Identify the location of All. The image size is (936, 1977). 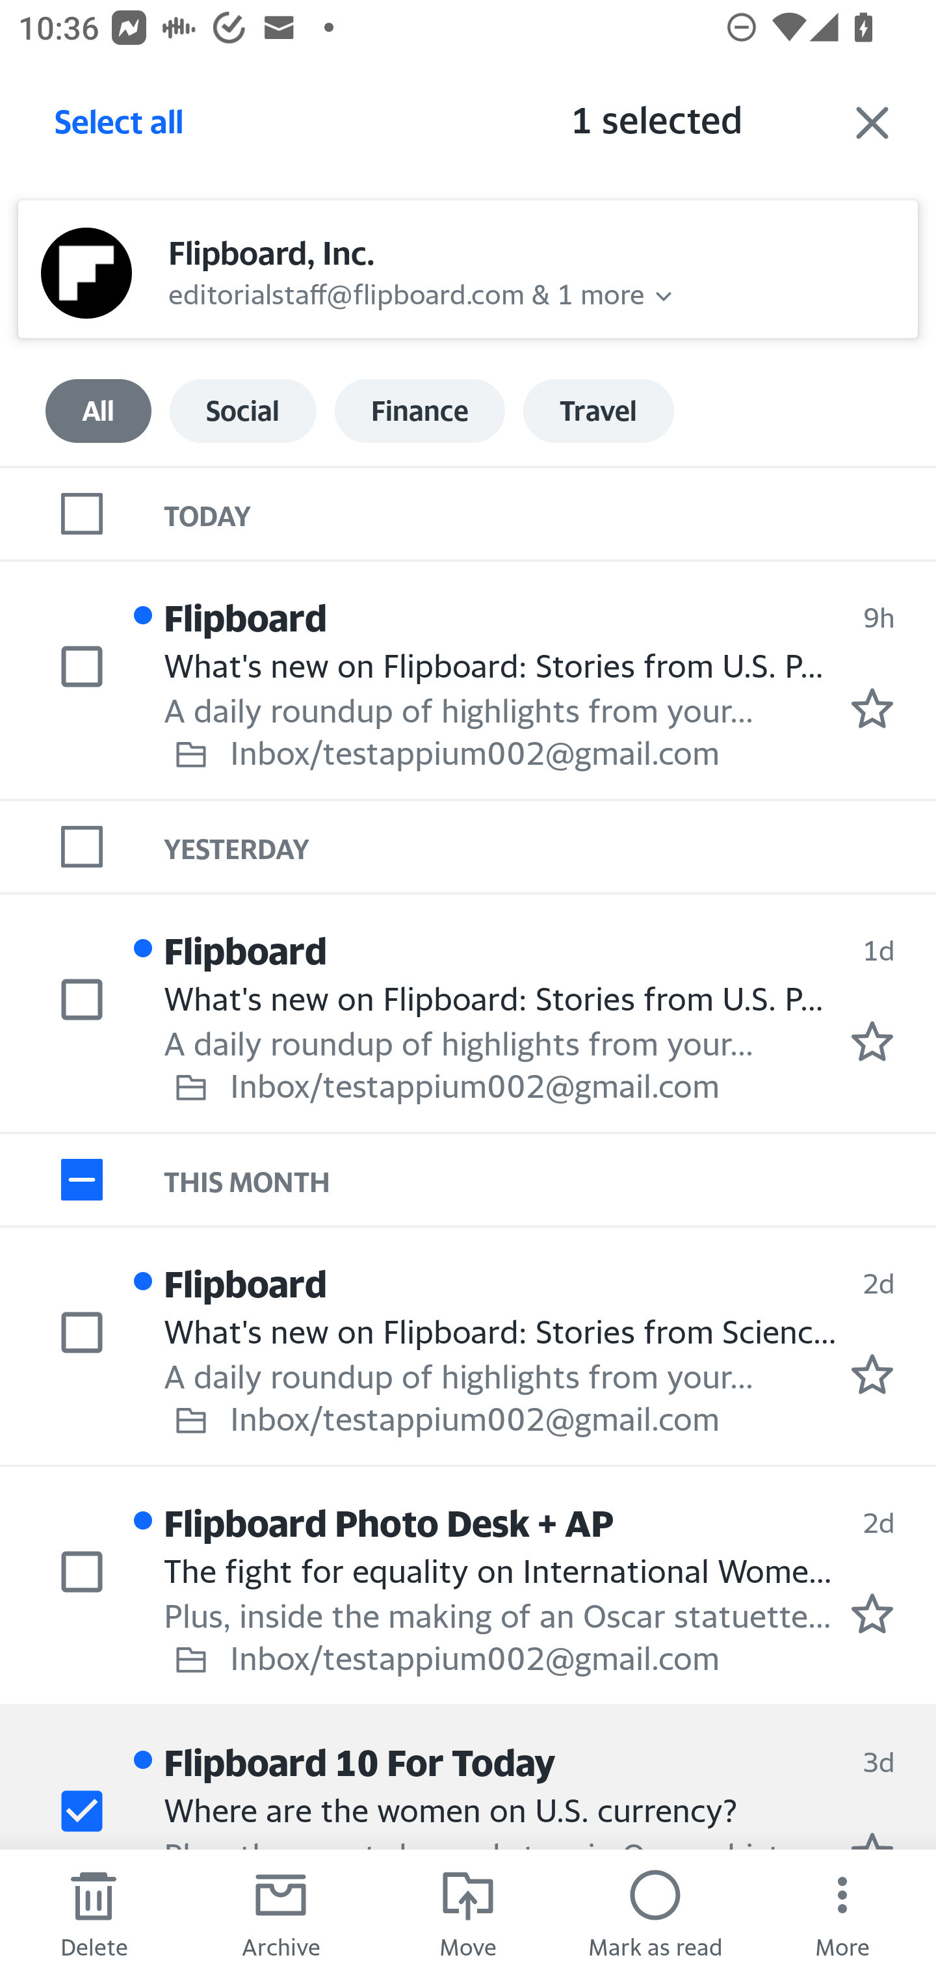
(99, 411).